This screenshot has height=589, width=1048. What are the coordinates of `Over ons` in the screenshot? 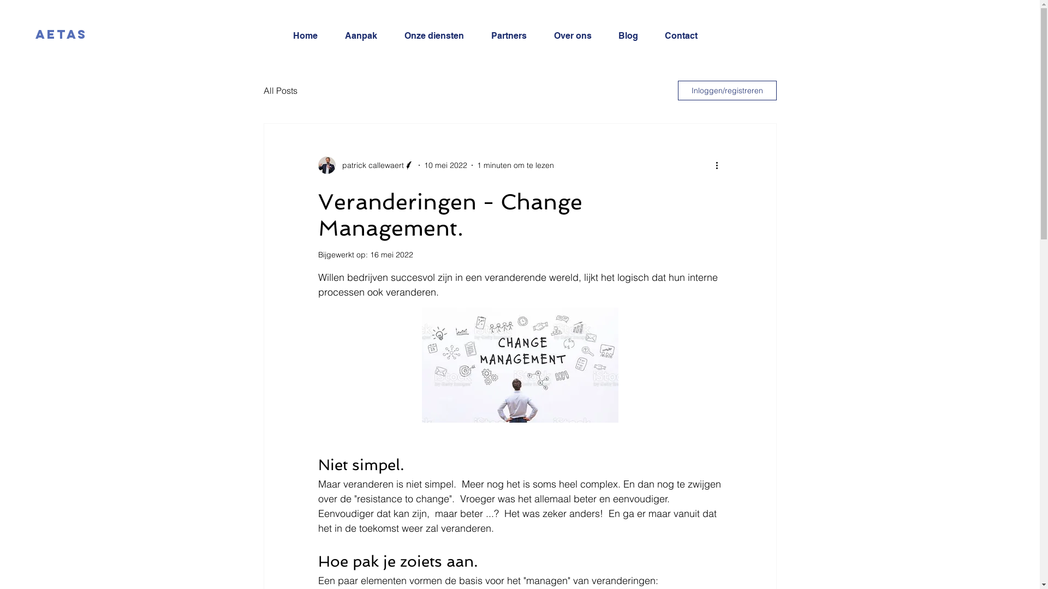 It's located at (578, 36).